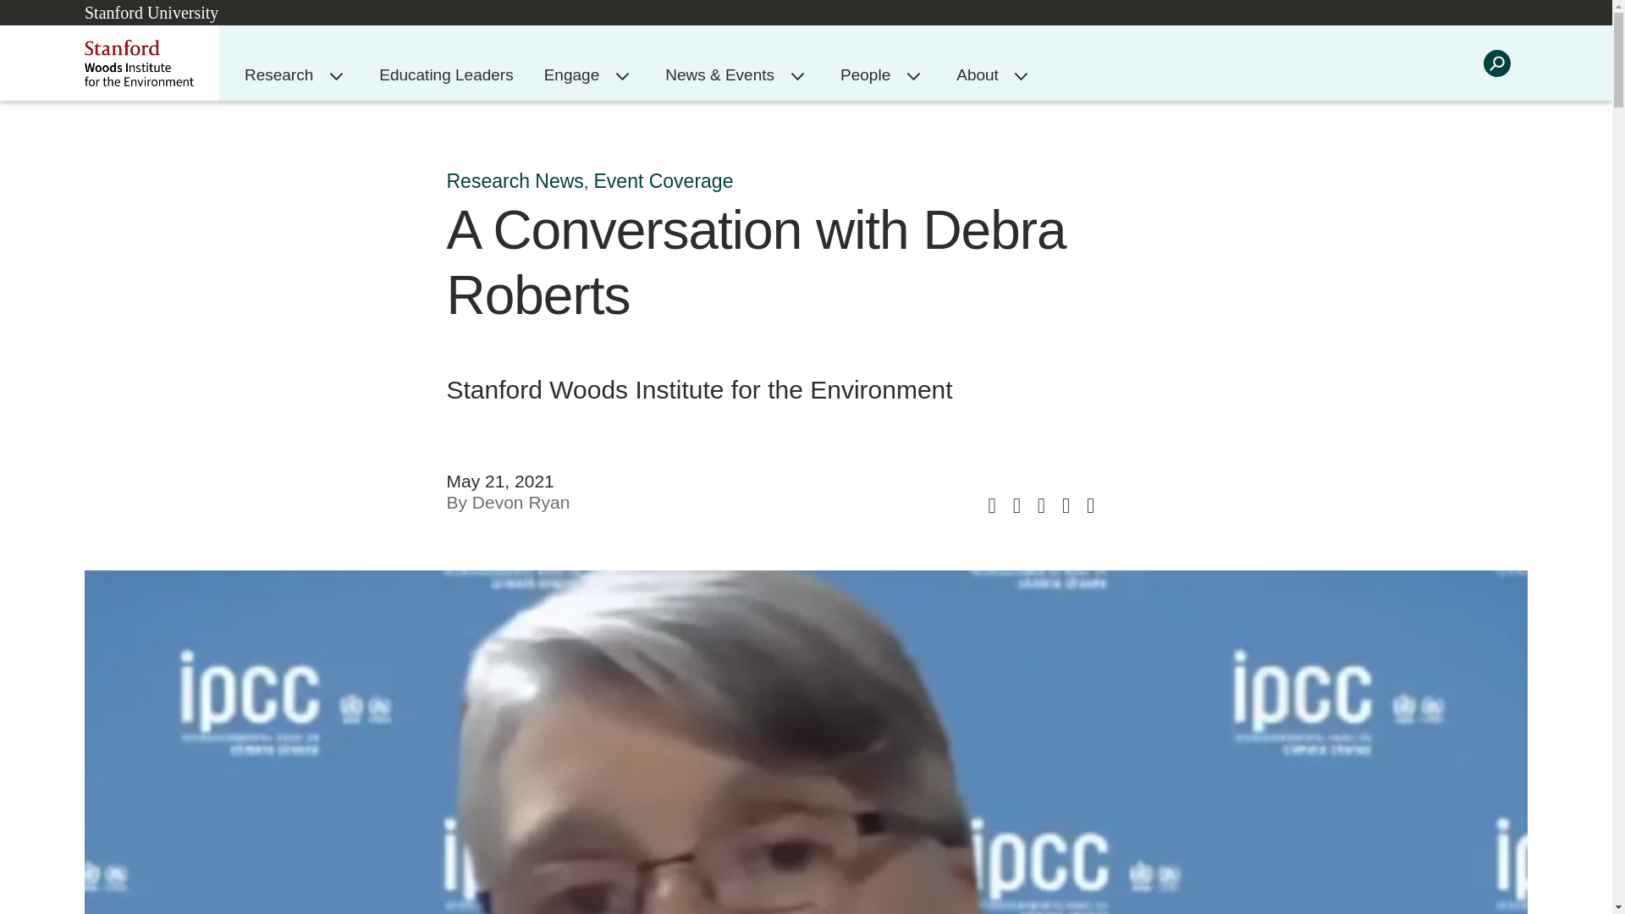 The width and height of the screenshot is (1625, 914). What do you see at coordinates (574, 75) in the screenshot?
I see `Engage` at bounding box center [574, 75].